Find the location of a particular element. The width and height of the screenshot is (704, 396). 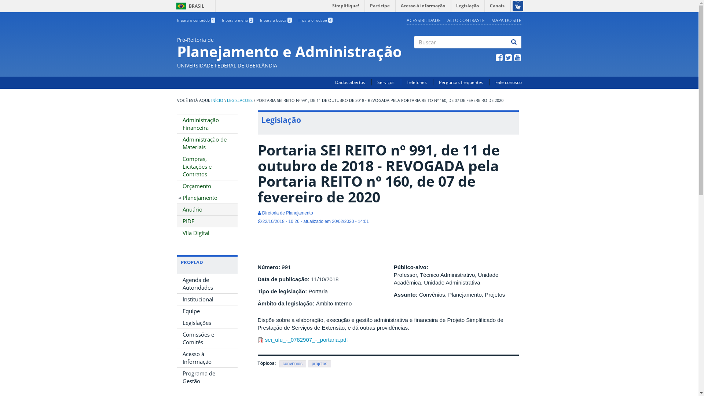

ACESSIBILIDADE is located at coordinates (424, 21).